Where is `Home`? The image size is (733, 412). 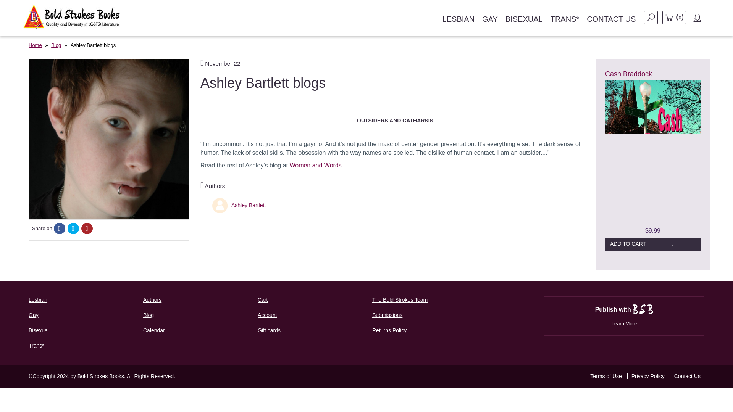 Home is located at coordinates (35, 45).